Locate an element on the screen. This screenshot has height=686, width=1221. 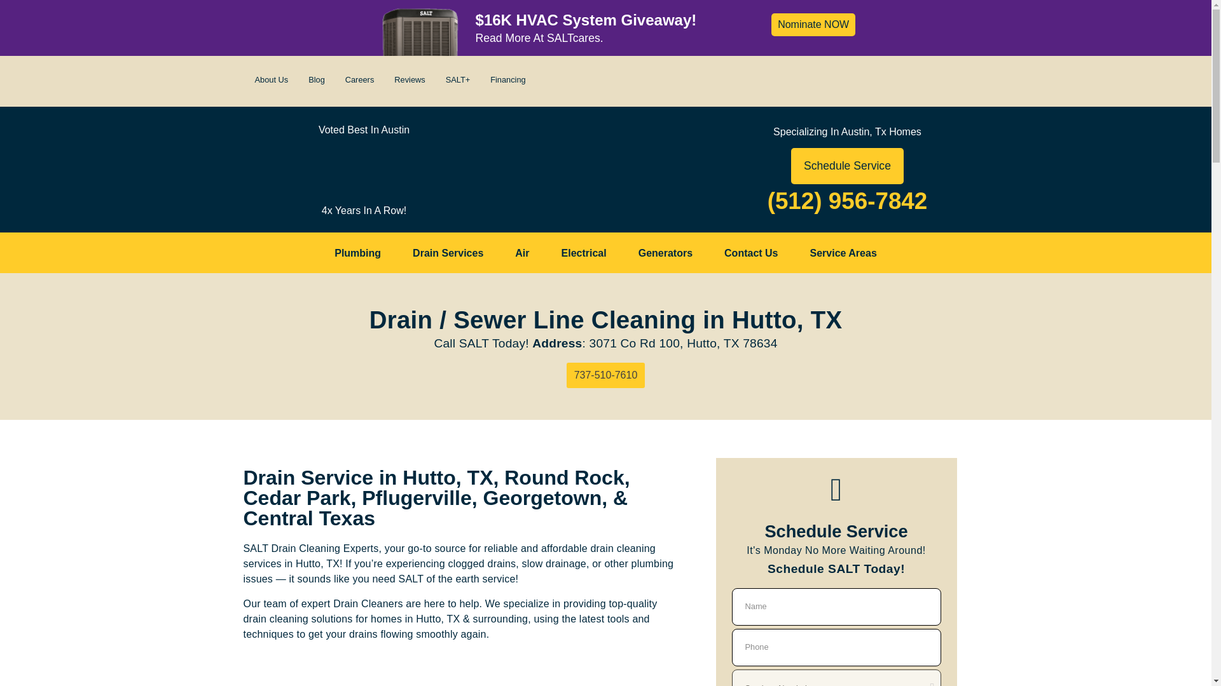
About Us is located at coordinates (271, 80).